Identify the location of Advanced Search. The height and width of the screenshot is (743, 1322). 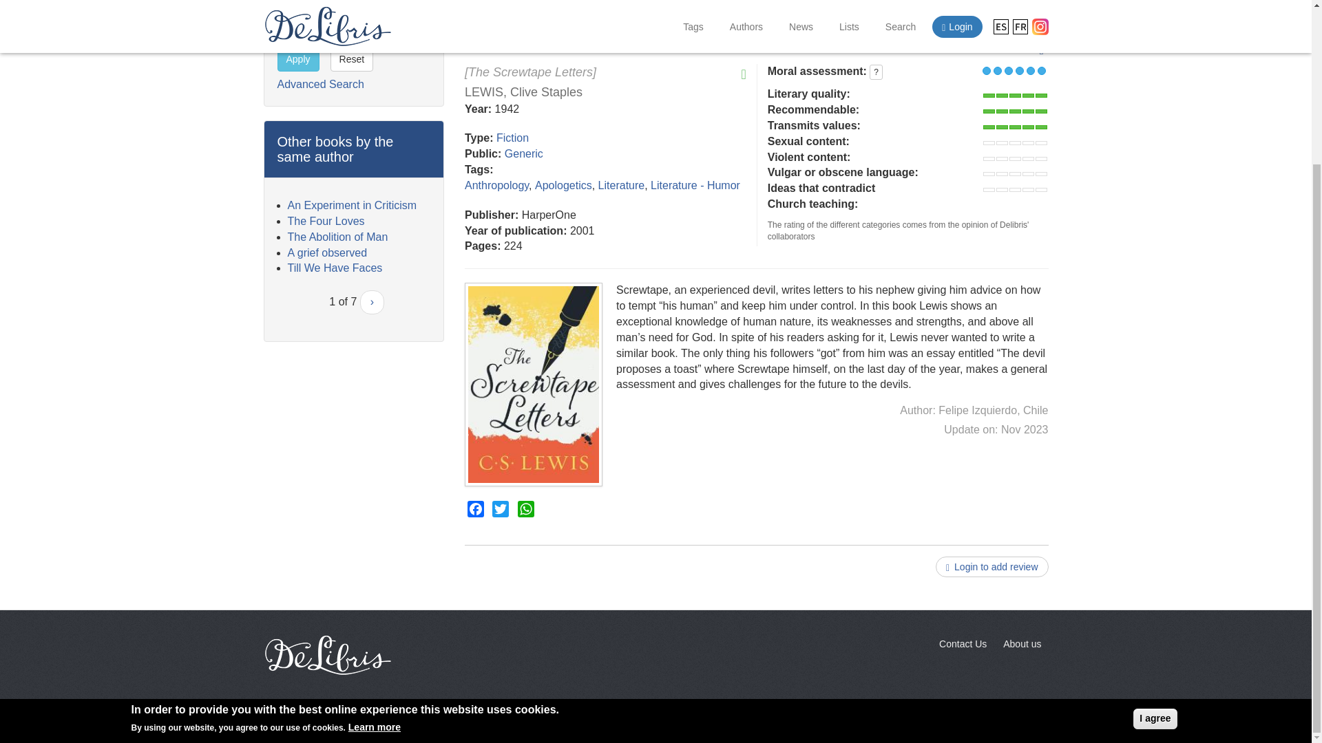
(319, 84).